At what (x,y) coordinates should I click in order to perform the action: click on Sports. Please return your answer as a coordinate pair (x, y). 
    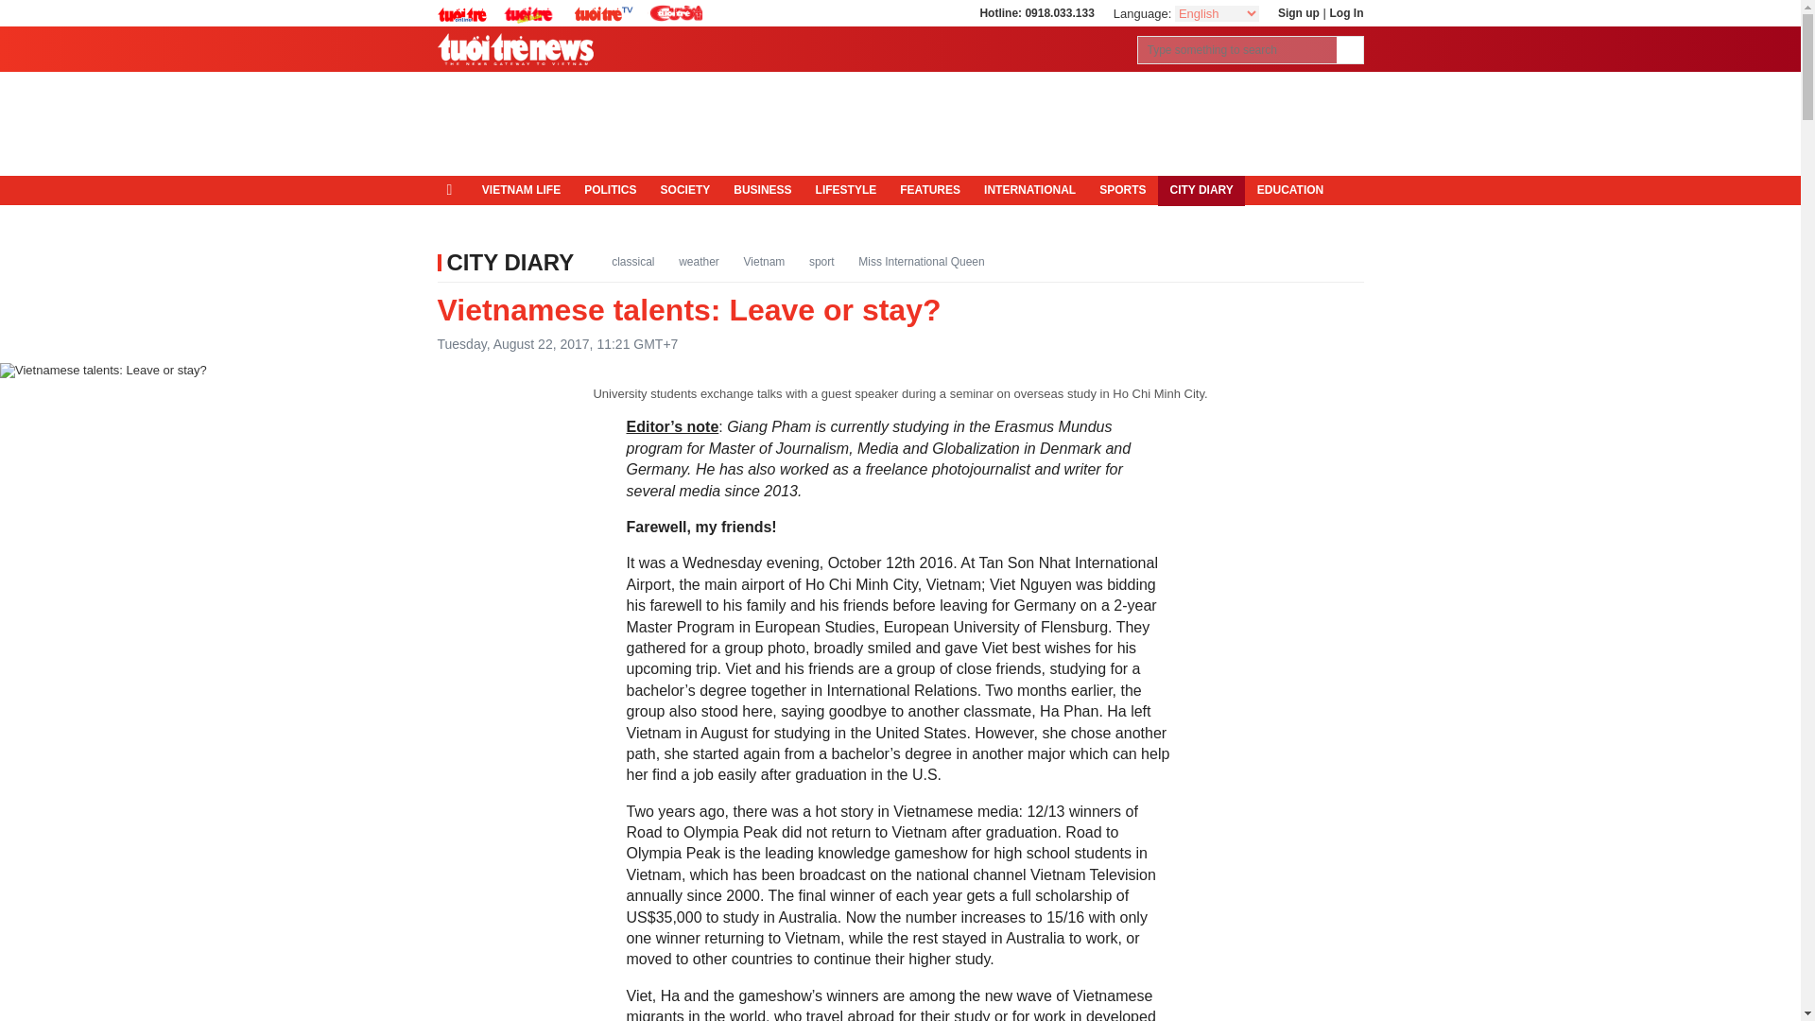
    Looking at the image, I should click on (1122, 191).